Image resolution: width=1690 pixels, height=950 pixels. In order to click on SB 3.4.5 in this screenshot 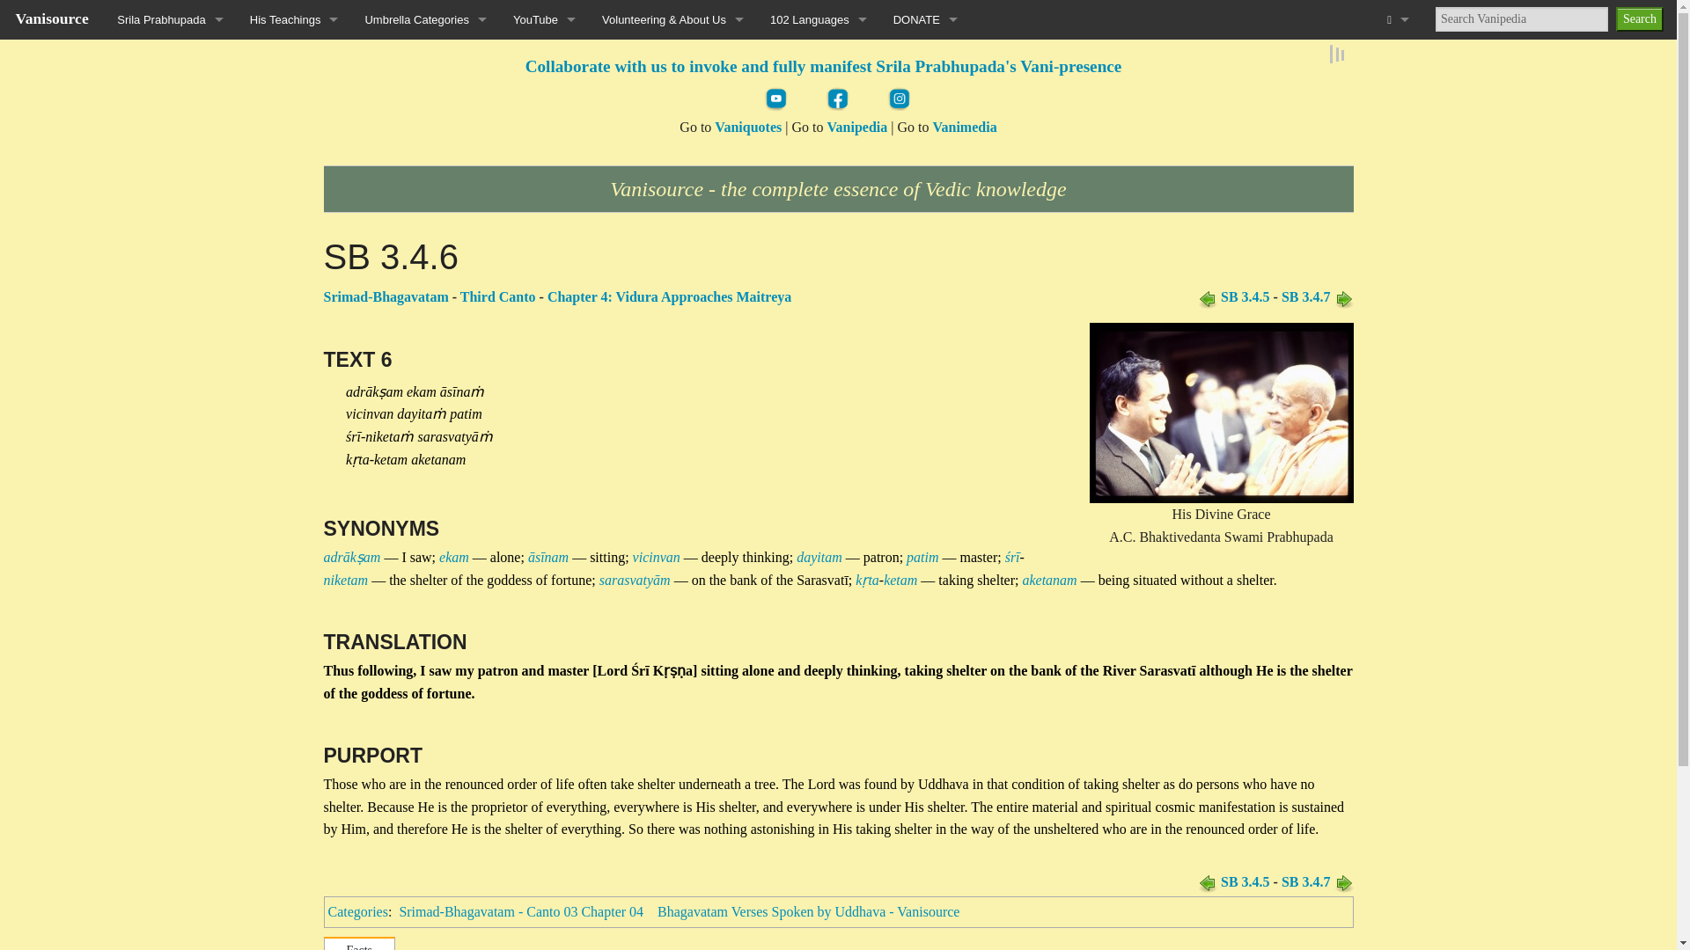, I will do `click(1208, 881)`.